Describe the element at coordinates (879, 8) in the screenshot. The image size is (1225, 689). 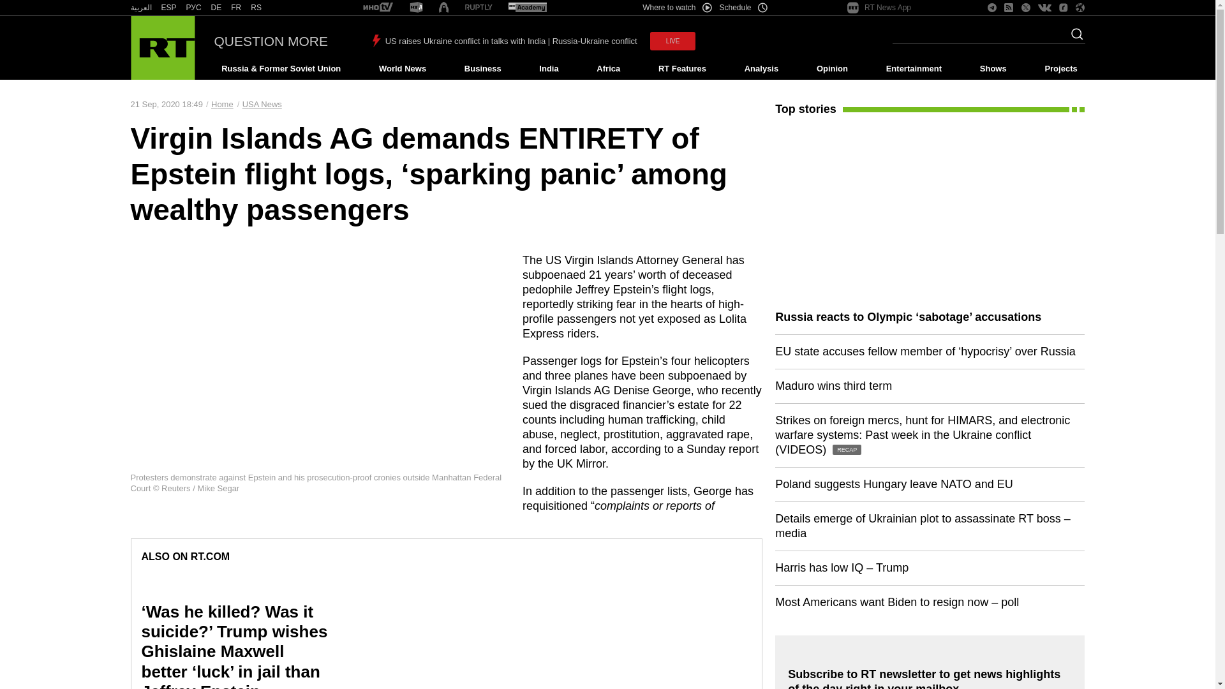
I see `RT News App` at that location.